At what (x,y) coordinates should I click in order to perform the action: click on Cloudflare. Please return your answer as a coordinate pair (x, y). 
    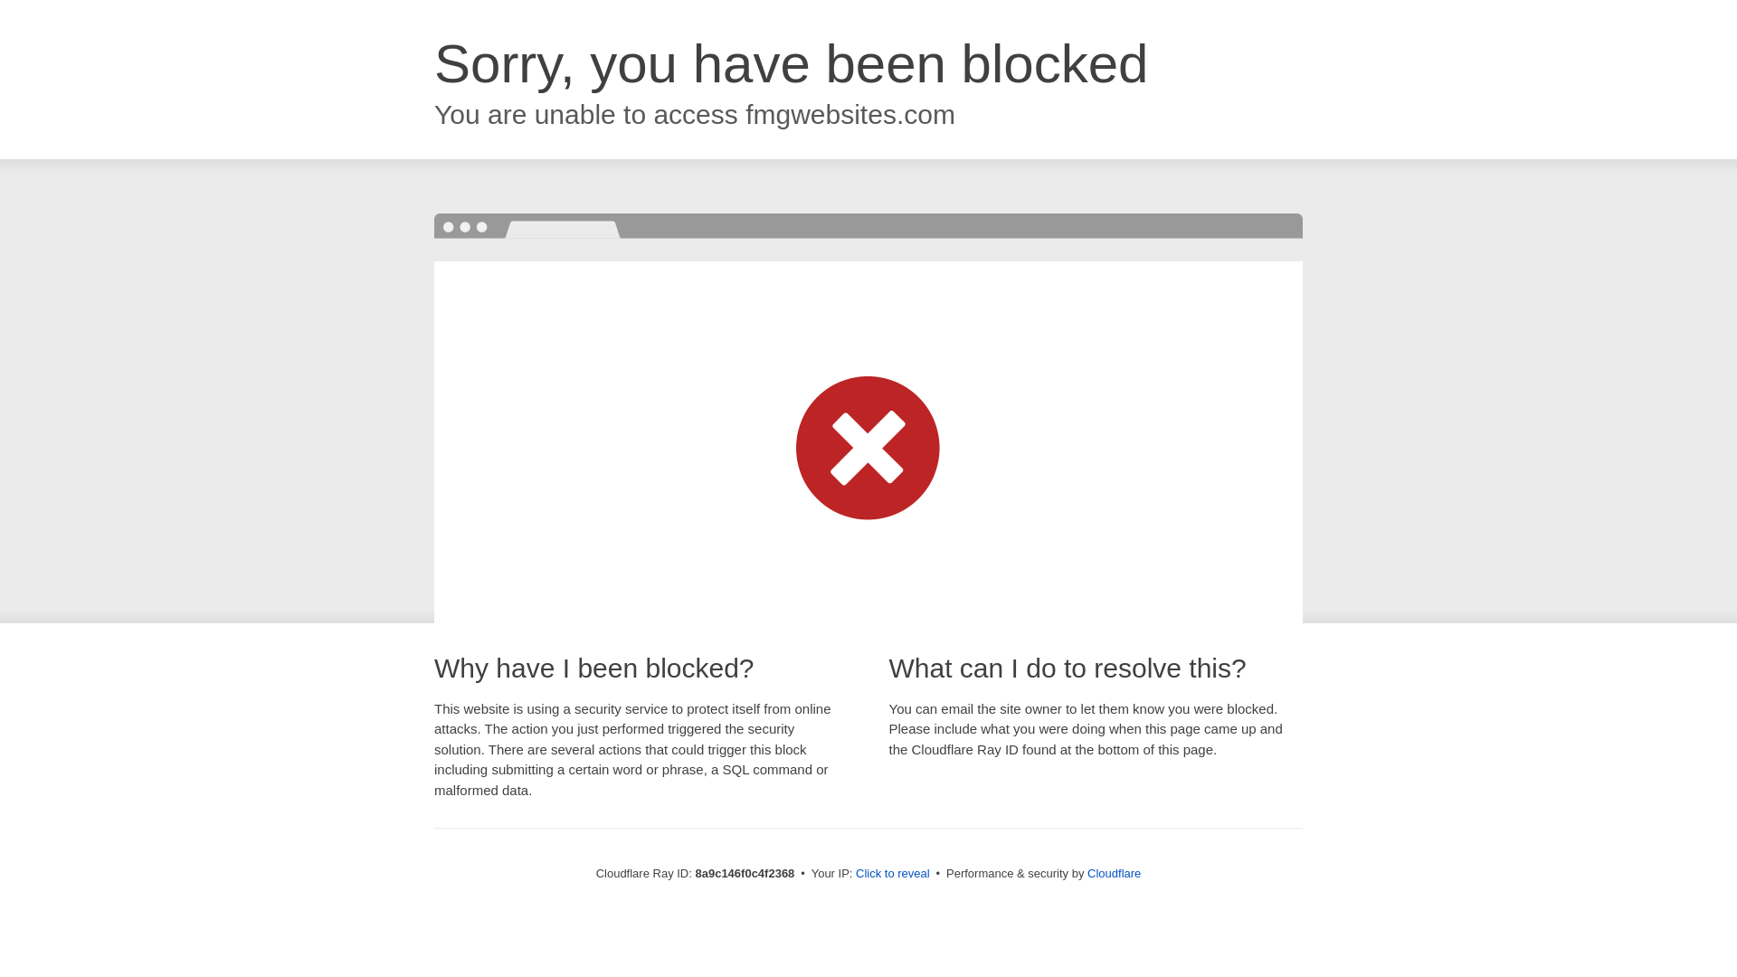
    Looking at the image, I should click on (1114, 873).